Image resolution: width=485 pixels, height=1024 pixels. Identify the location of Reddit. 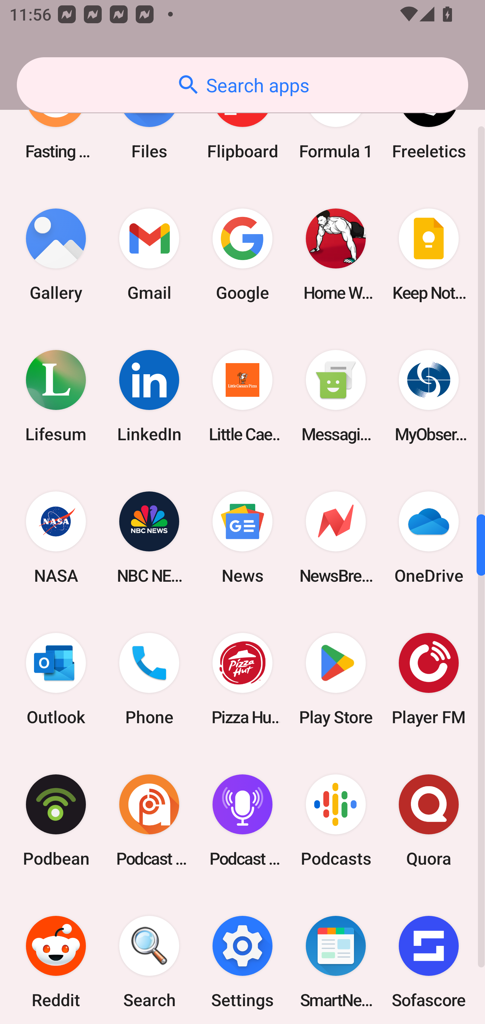
(56, 957).